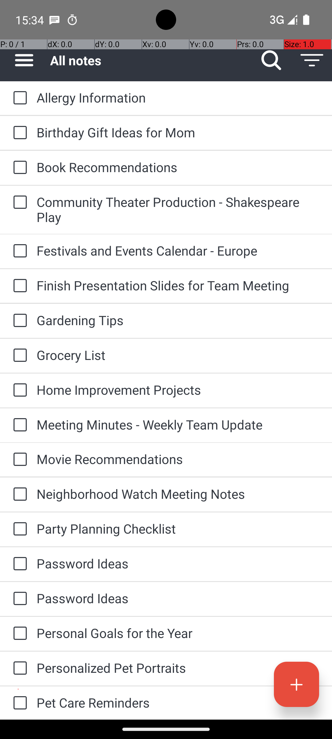 The height and width of the screenshot is (739, 332). What do you see at coordinates (178, 459) in the screenshot?
I see `Movie Recommendations` at bounding box center [178, 459].